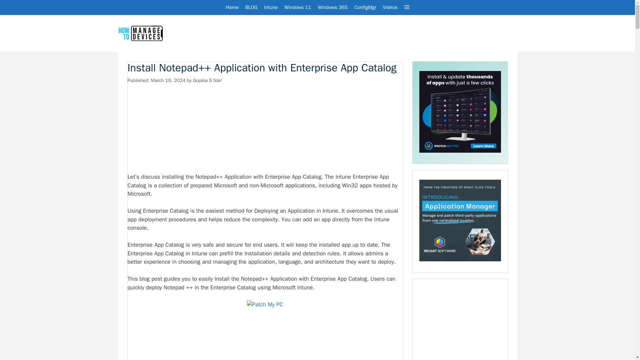  I want to click on ConfigMgr, so click(365, 7).